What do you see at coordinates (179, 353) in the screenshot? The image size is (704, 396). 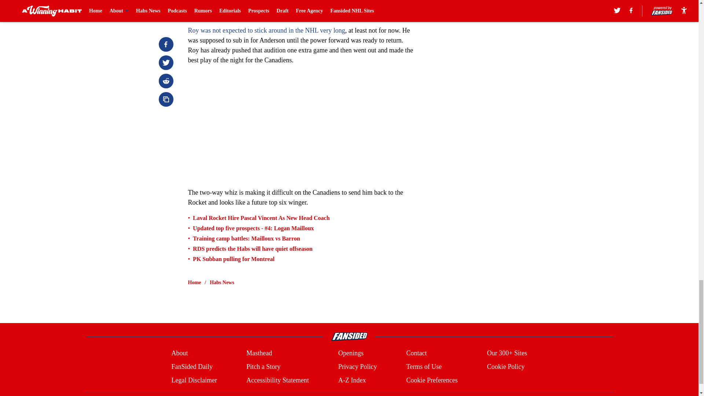 I see `About` at bounding box center [179, 353].